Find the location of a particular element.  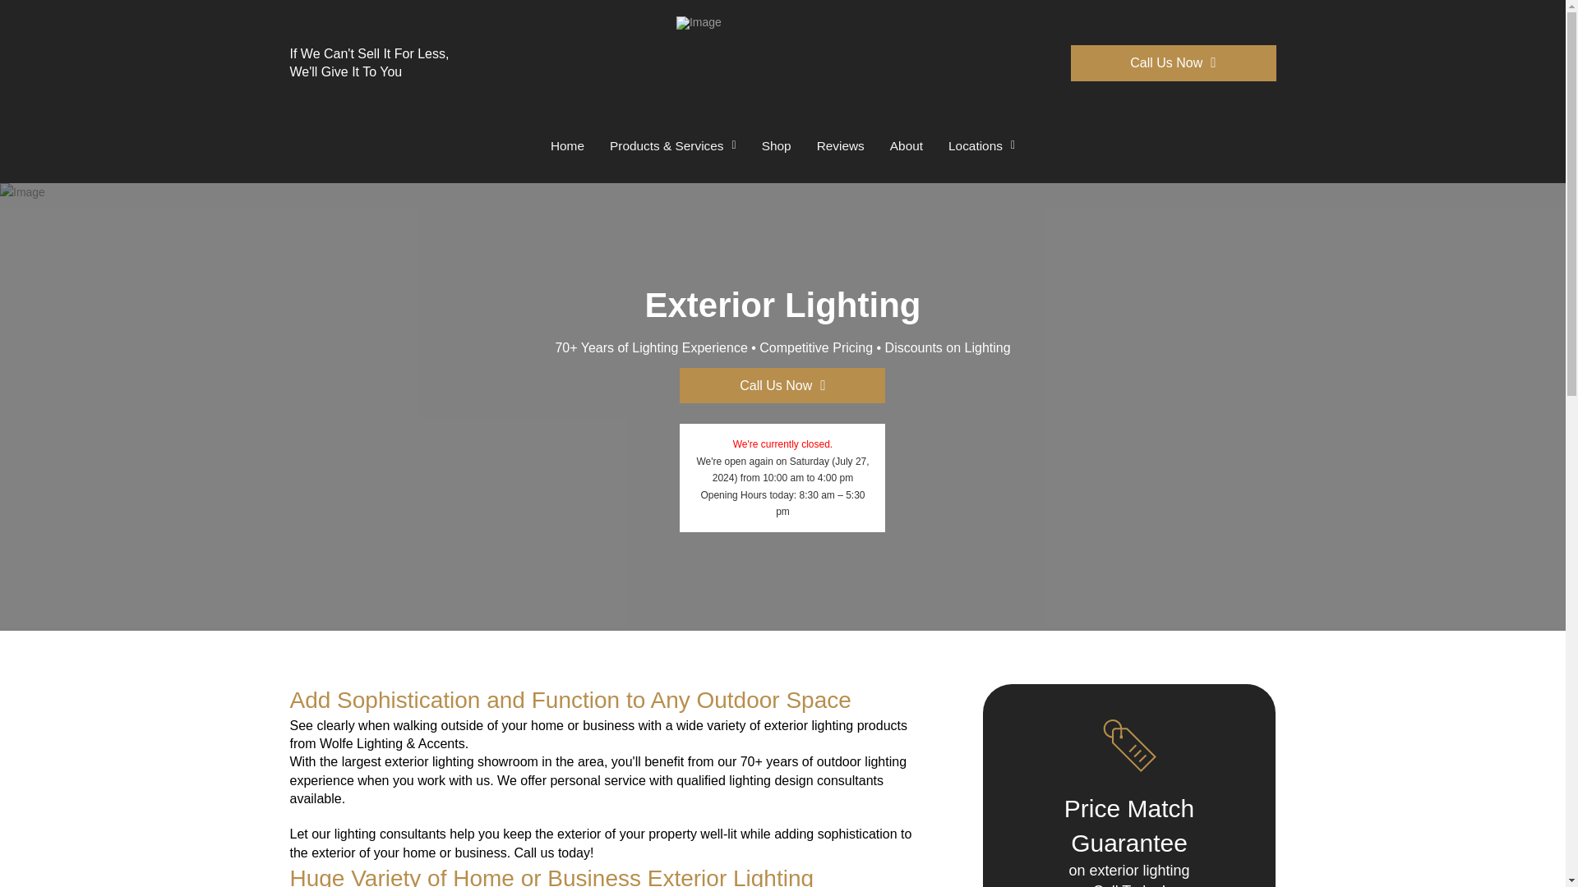

Reviews is located at coordinates (840, 146).